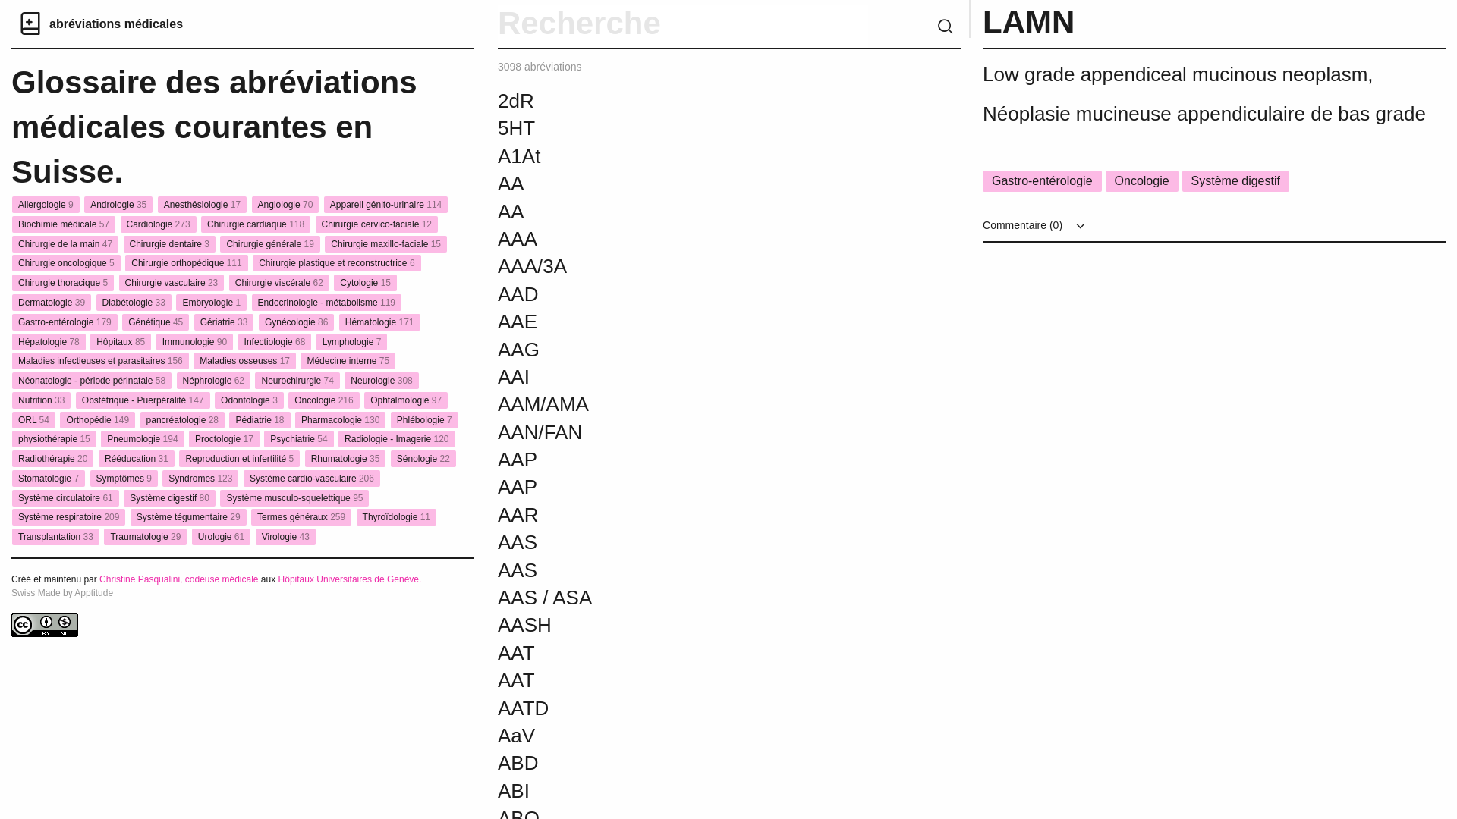 The height and width of the screenshot is (819, 1457). What do you see at coordinates (689, 736) in the screenshot?
I see `AaV` at bounding box center [689, 736].